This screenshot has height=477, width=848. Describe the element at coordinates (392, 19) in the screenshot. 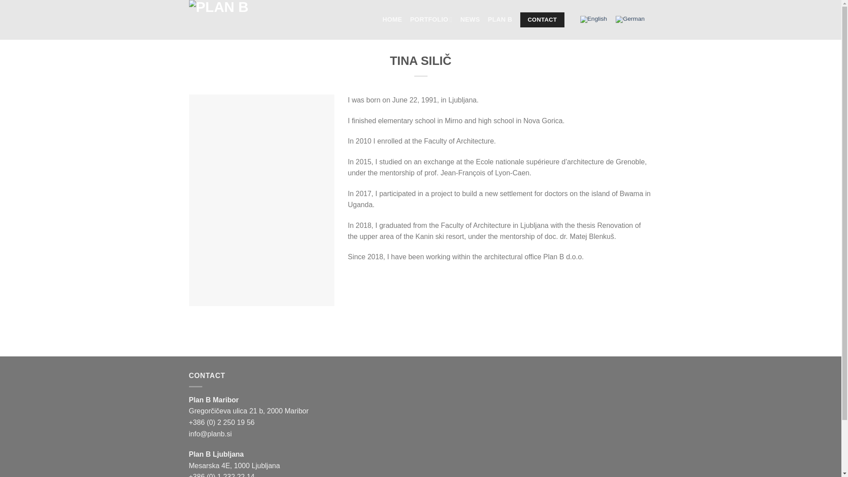

I see `HOME` at that location.